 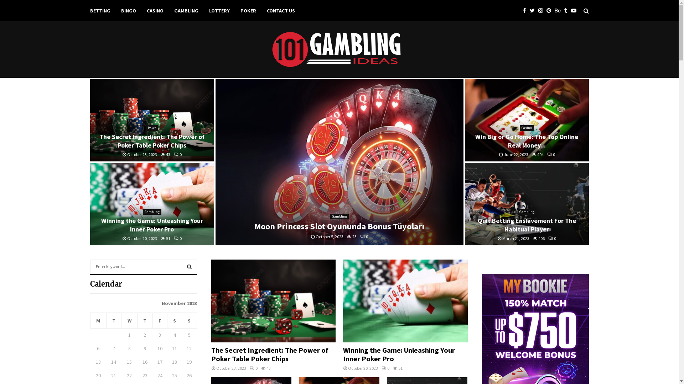 What do you see at coordinates (248, 11) in the screenshot?
I see `POKER` at bounding box center [248, 11].